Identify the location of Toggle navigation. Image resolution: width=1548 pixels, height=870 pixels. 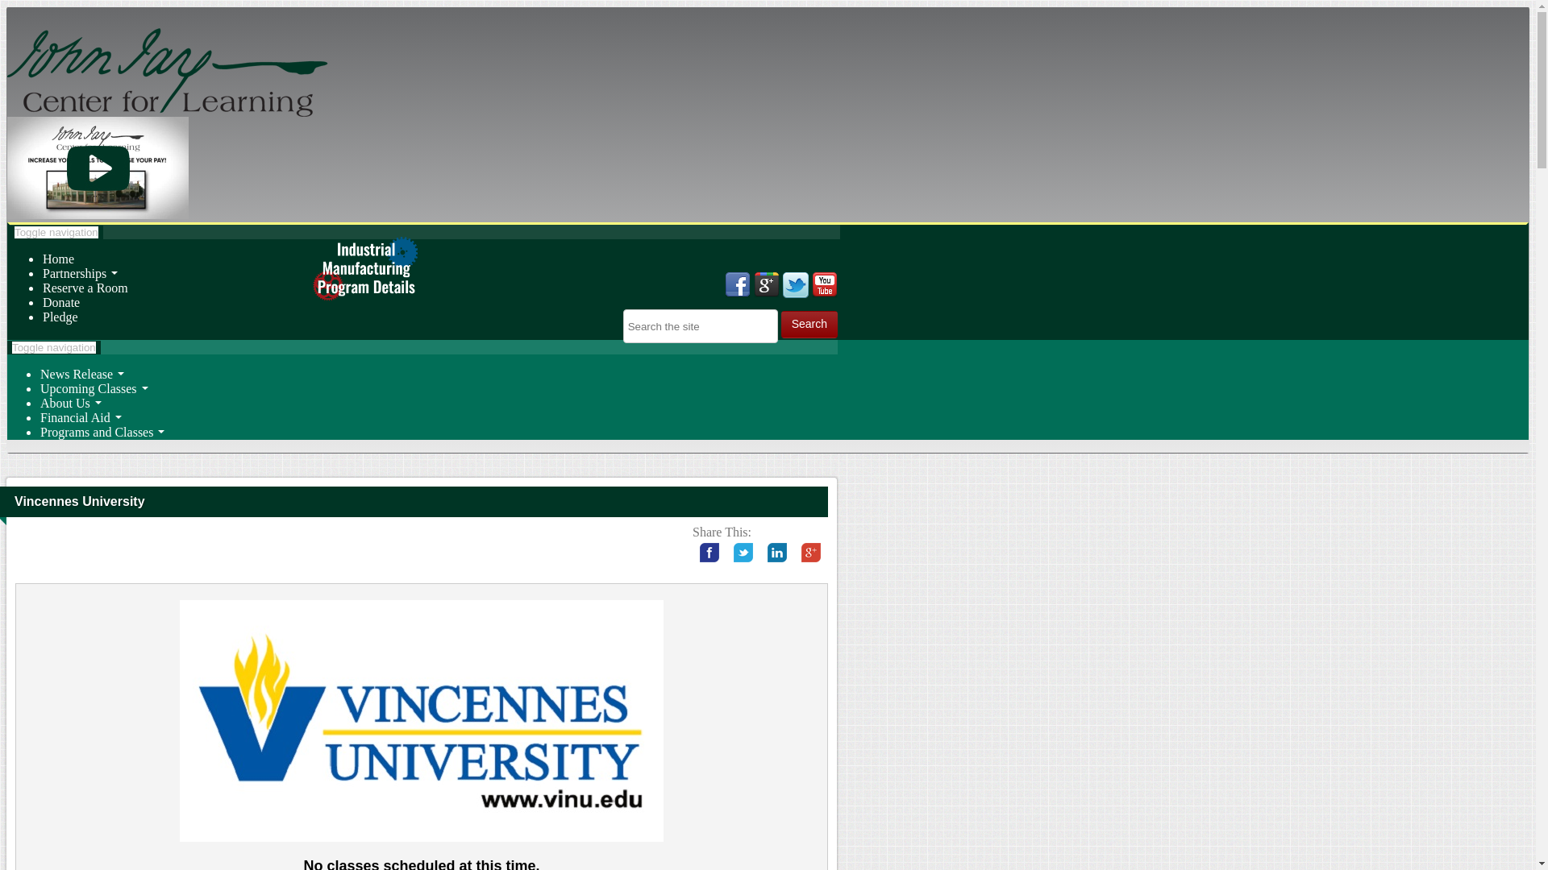
(56, 232).